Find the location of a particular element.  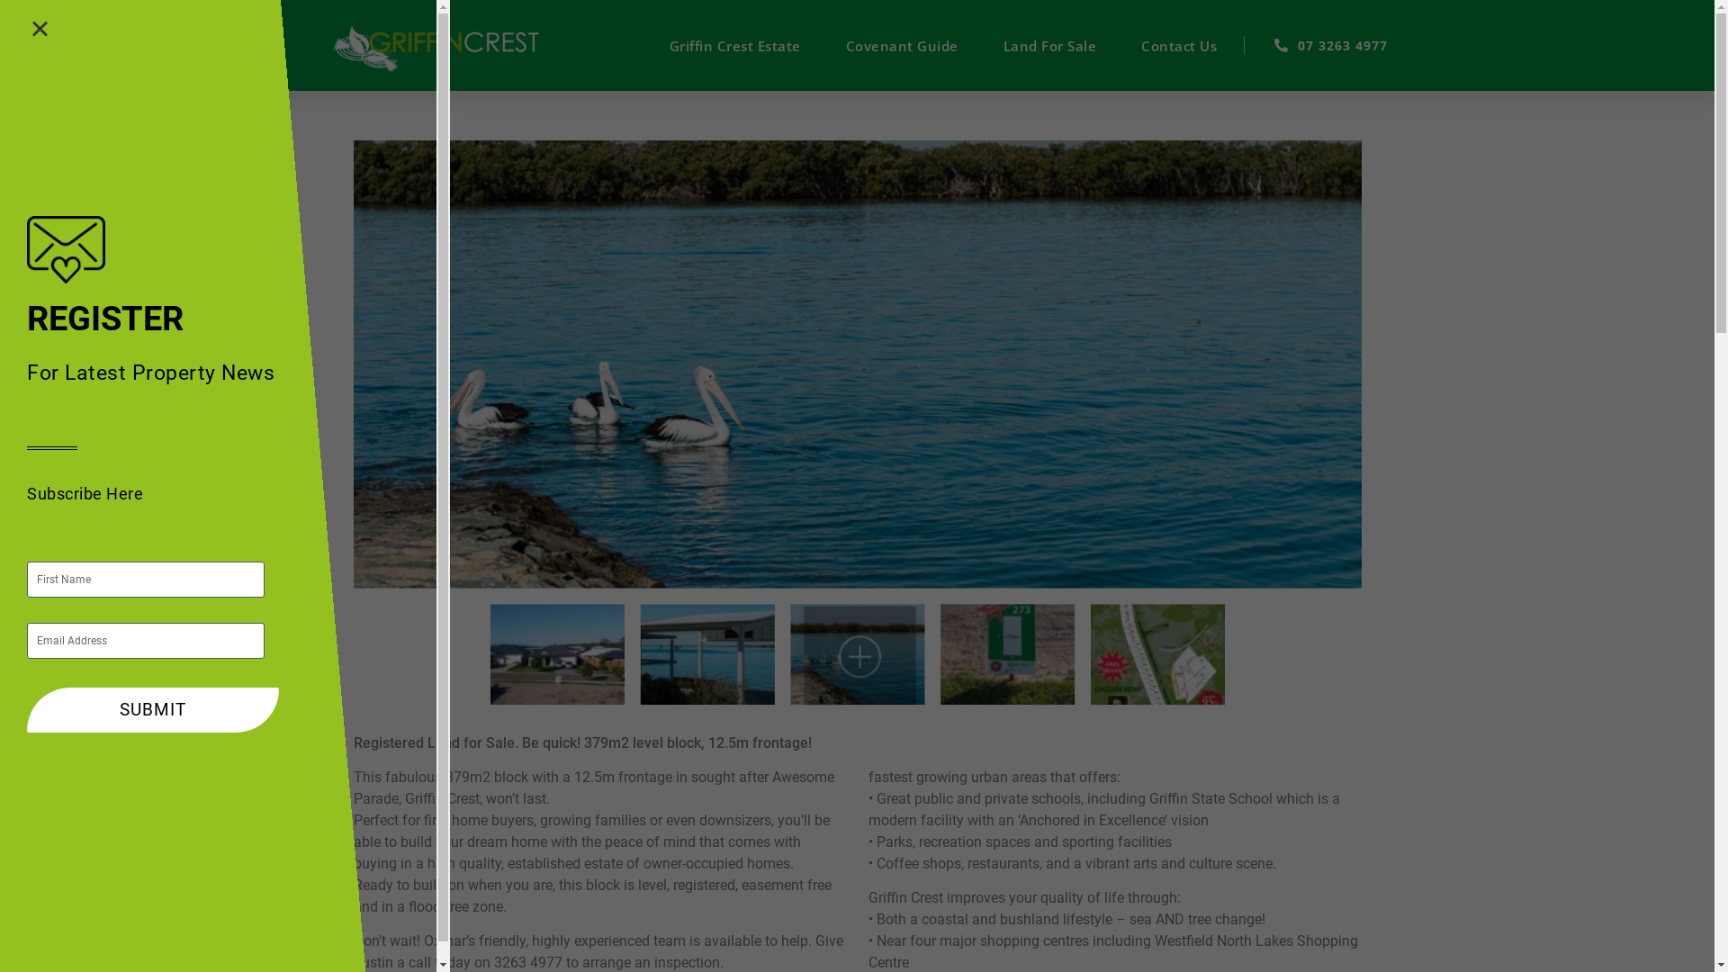

Submit is located at coordinates (153, 710).